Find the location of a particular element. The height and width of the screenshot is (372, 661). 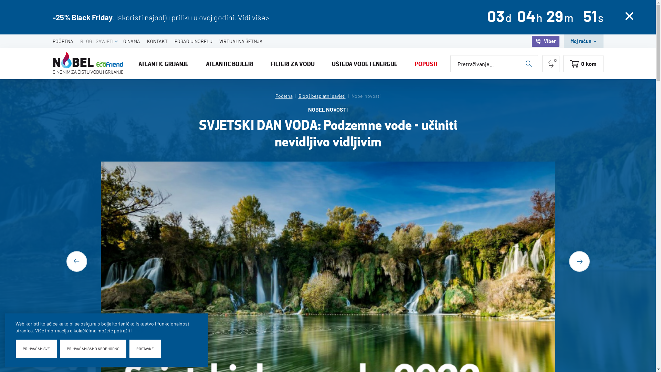

POPUSTI is located at coordinates (426, 64).